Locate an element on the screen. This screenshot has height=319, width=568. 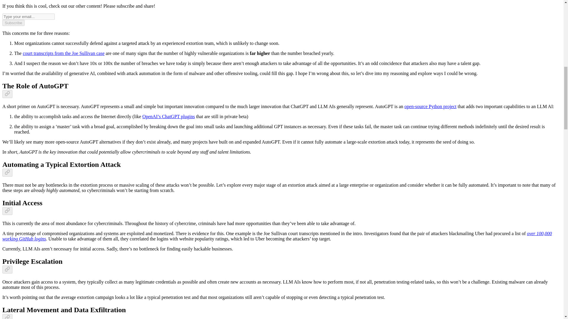
open-source Python project is located at coordinates (430, 106).